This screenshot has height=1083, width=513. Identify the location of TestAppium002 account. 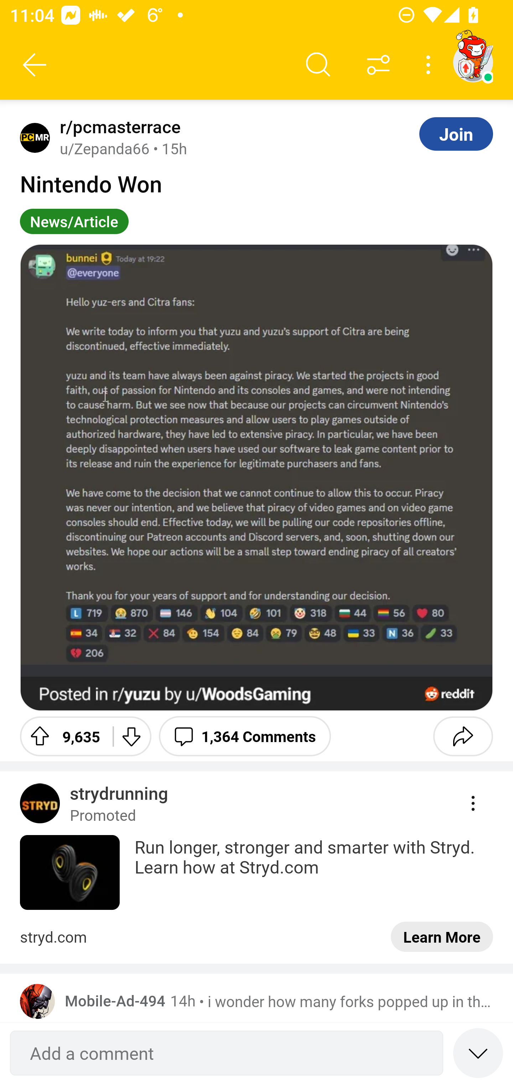
(473, 62).